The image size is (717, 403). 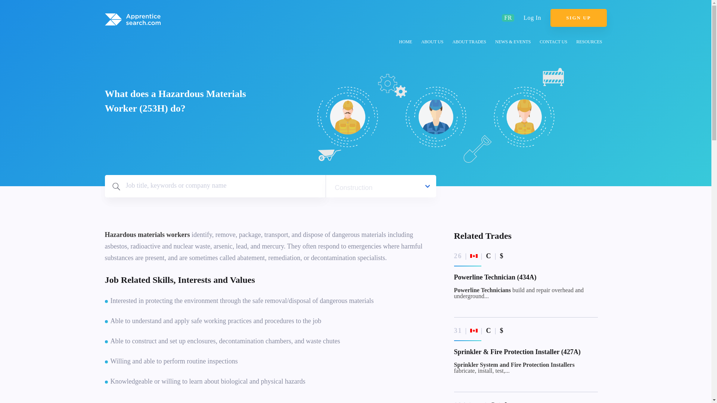 I want to click on Log In, so click(x=532, y=18).